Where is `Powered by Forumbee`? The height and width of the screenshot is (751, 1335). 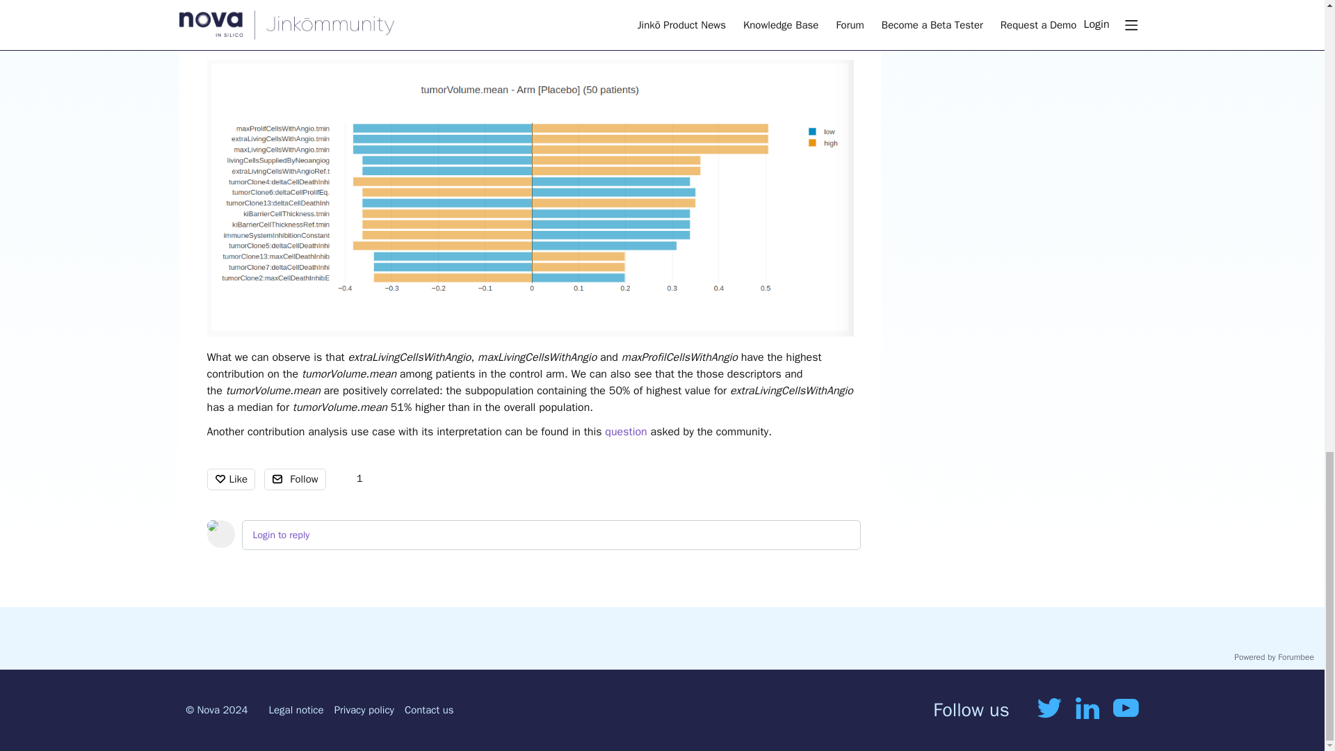
Powered by Forumbee is located at coordinates (1274, 657).